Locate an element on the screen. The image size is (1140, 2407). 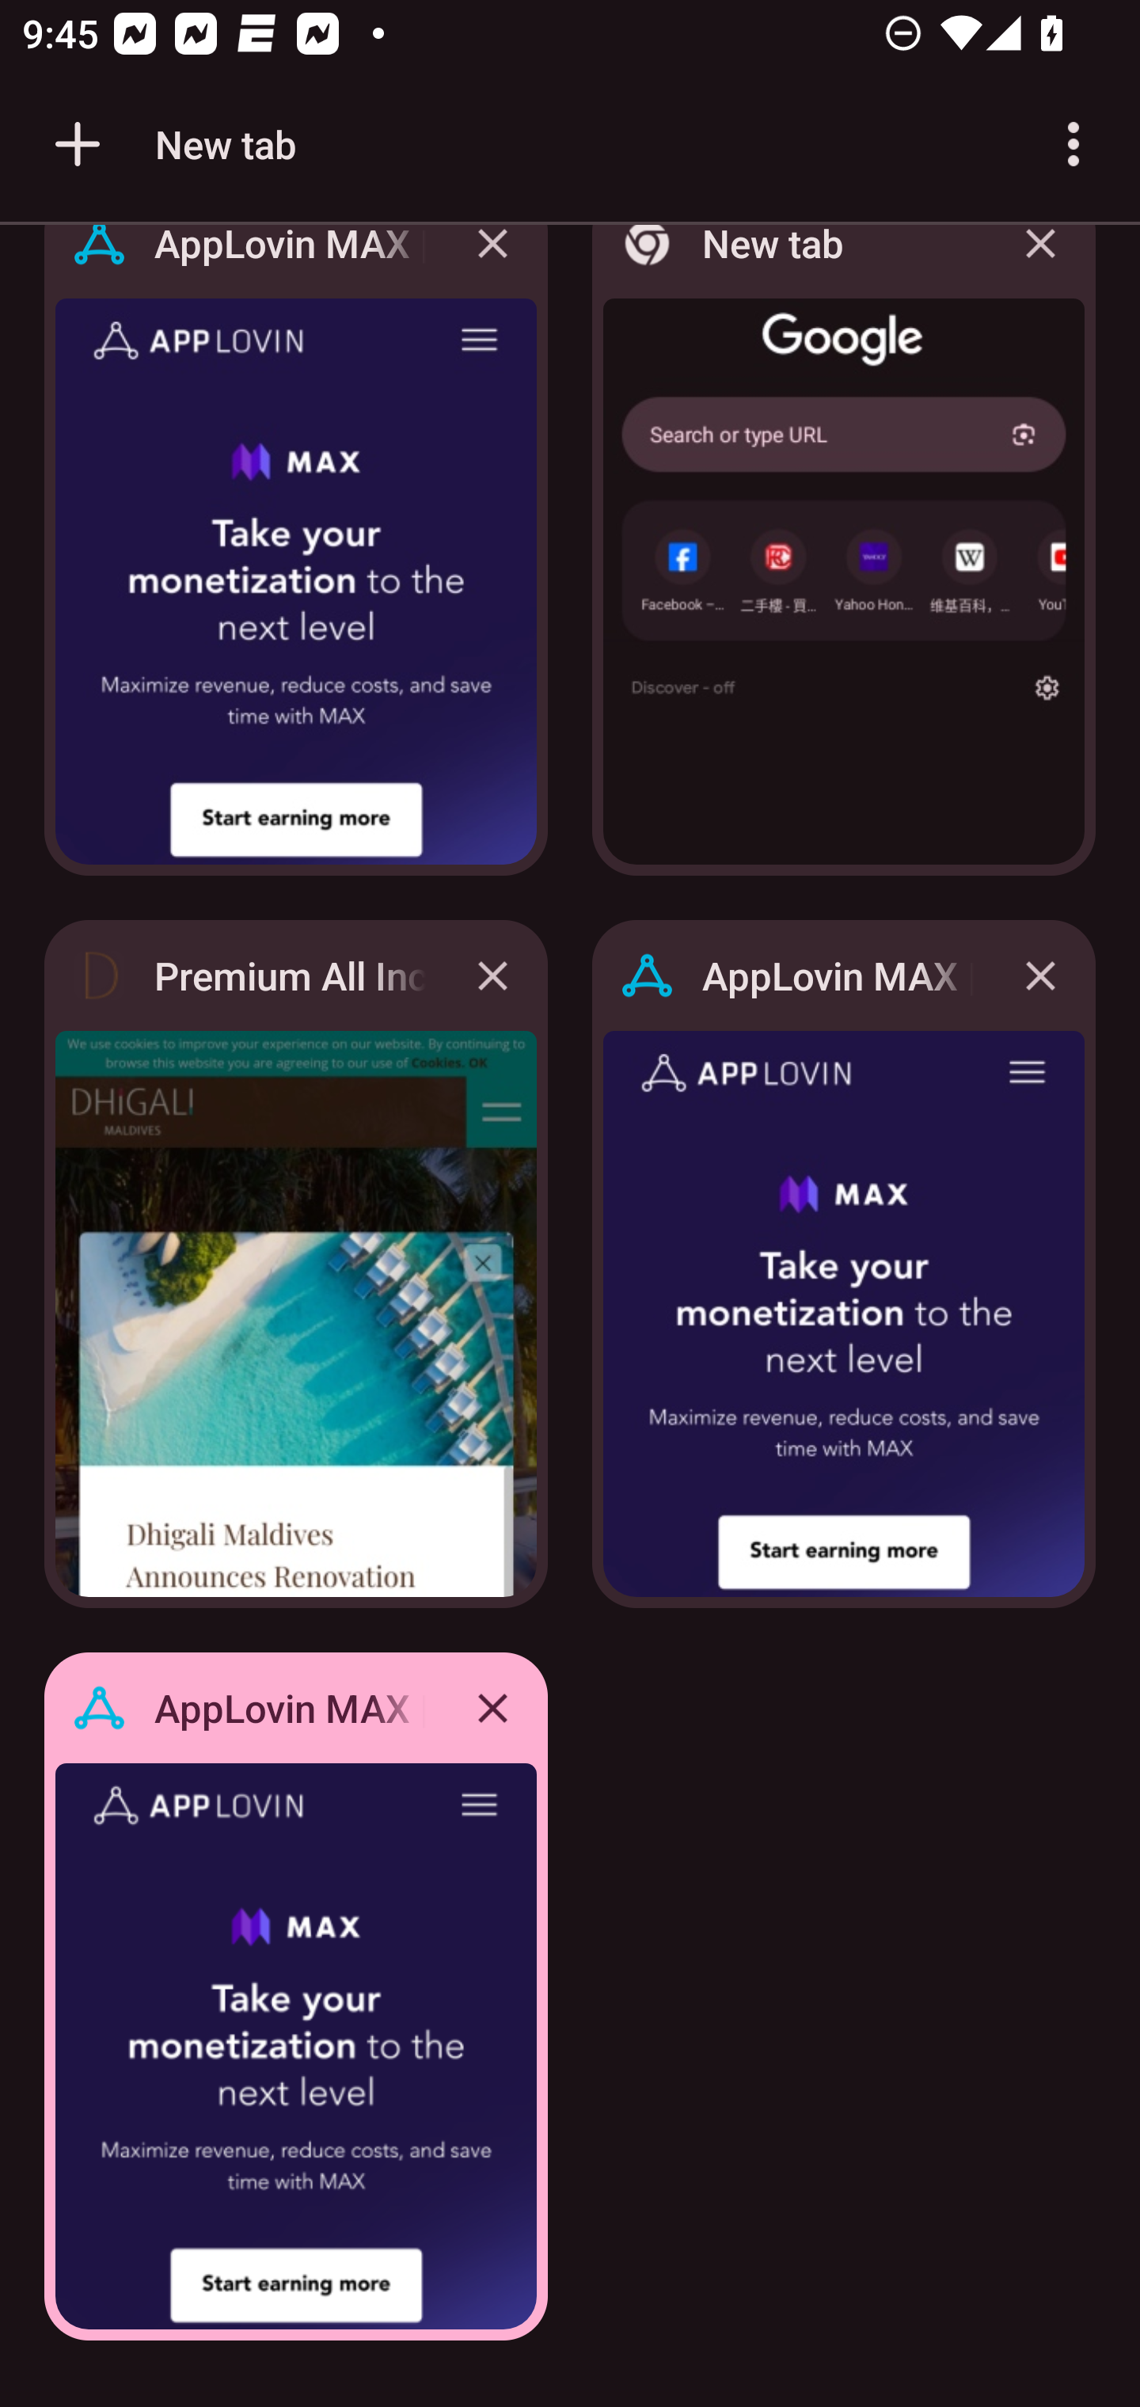
New tab New tab, tab Close New tab tab is located at coordinates (844, 559).